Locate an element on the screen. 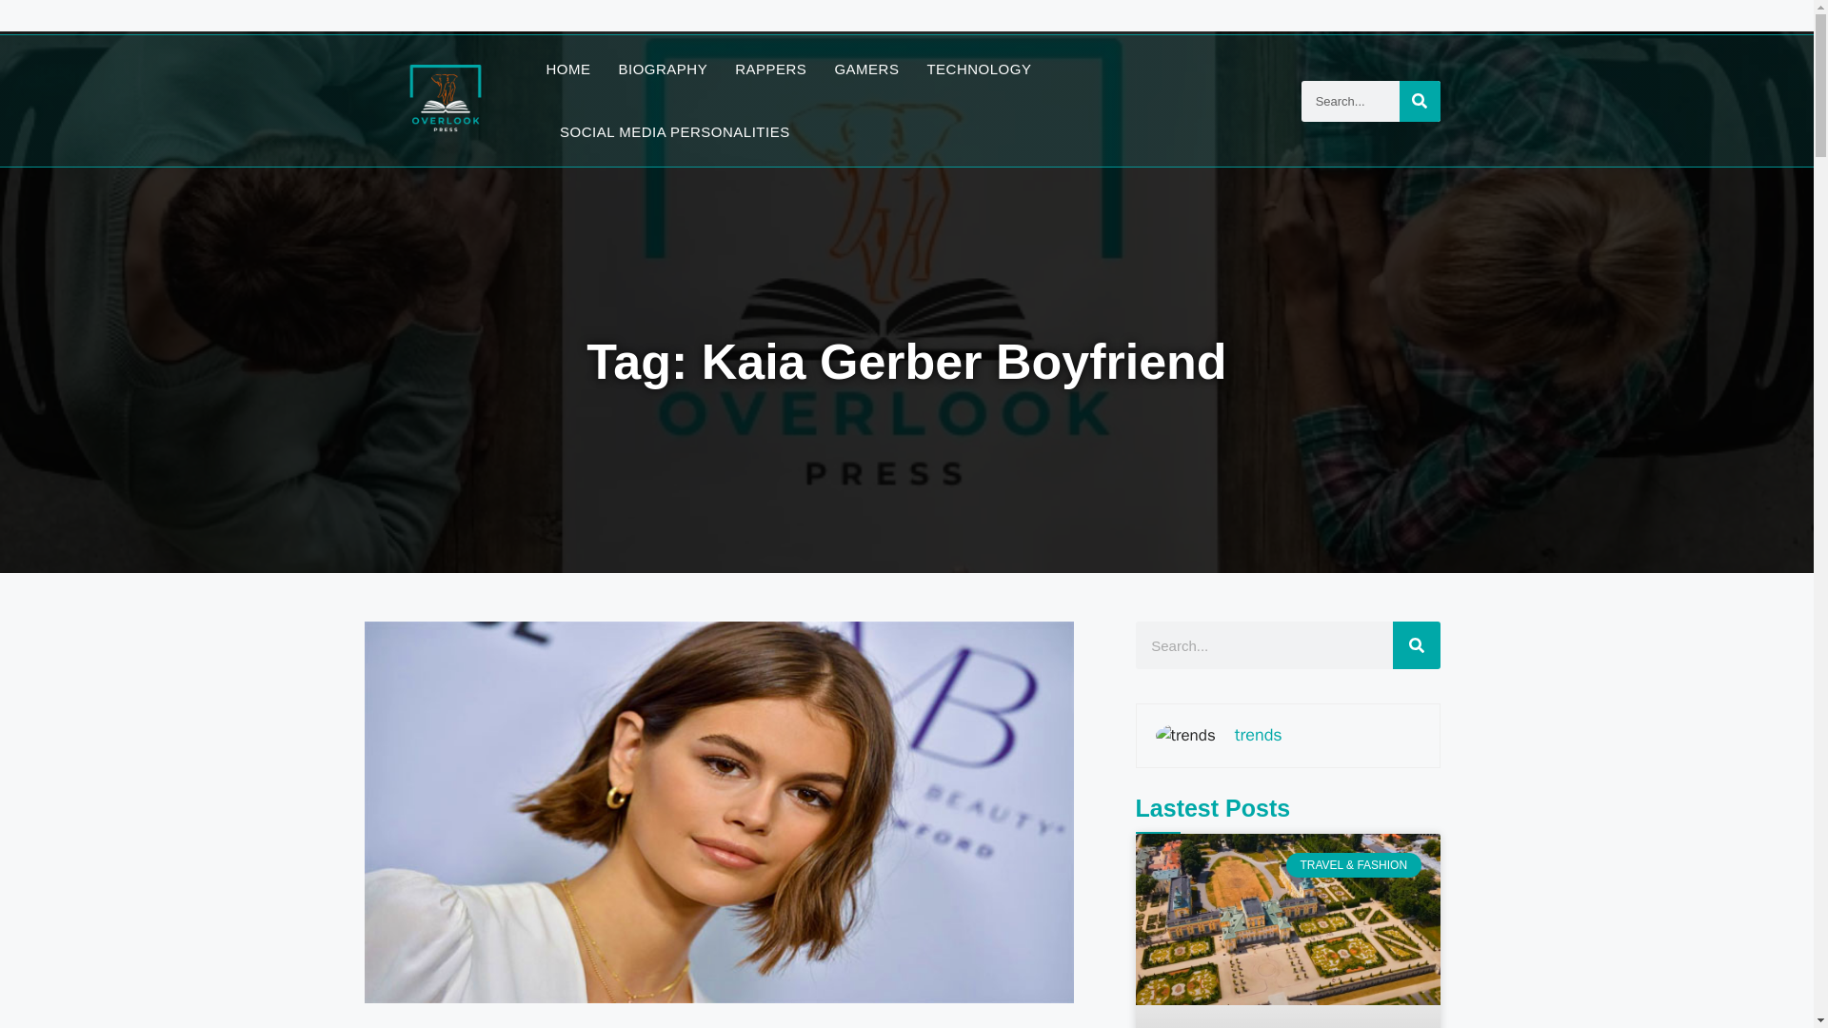  RAPPERS is located at coordinates (769, 69).